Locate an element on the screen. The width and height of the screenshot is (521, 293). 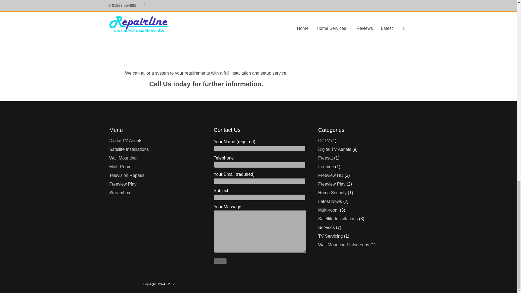
CCTV is located at coordinates (324, 141).